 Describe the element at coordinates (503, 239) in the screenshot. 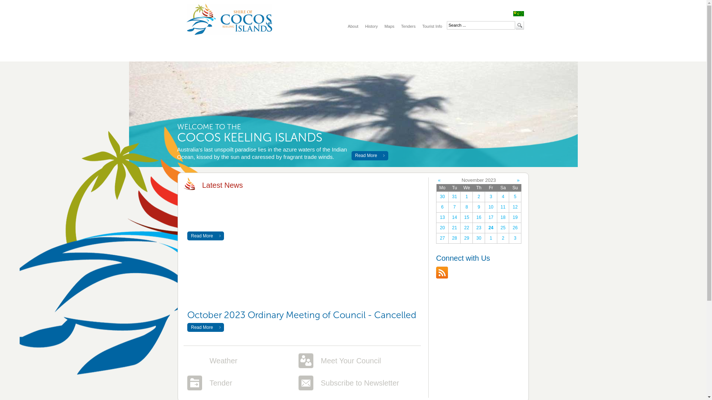

I see `2` at that location.